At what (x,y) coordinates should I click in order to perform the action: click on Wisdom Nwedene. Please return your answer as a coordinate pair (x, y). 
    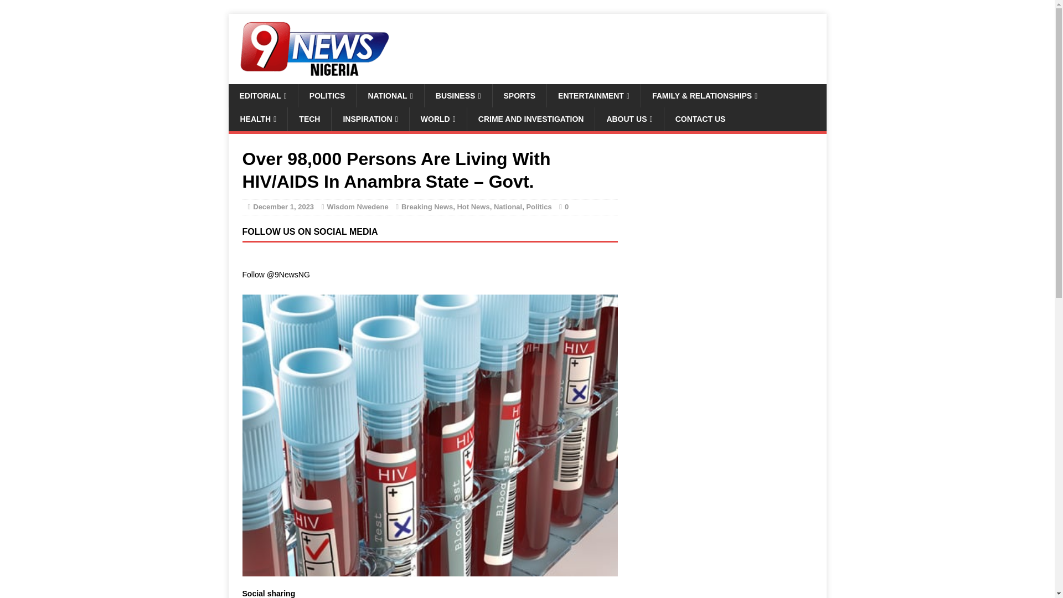
    Looking at the image, I should click on (357, 207).